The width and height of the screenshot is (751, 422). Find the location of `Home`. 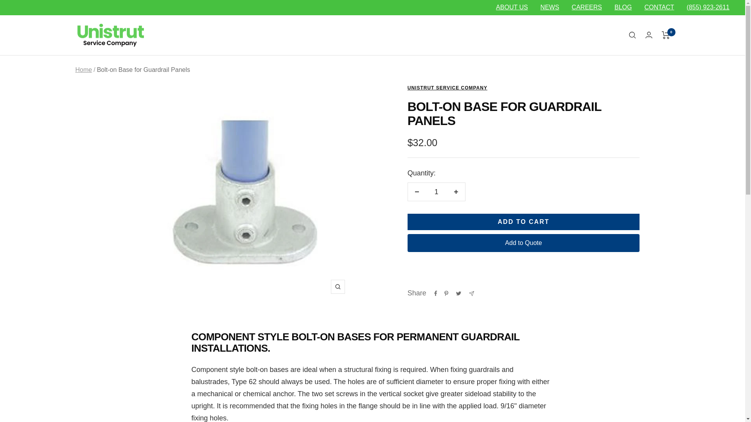

Home is located at coordinates (83, 70).